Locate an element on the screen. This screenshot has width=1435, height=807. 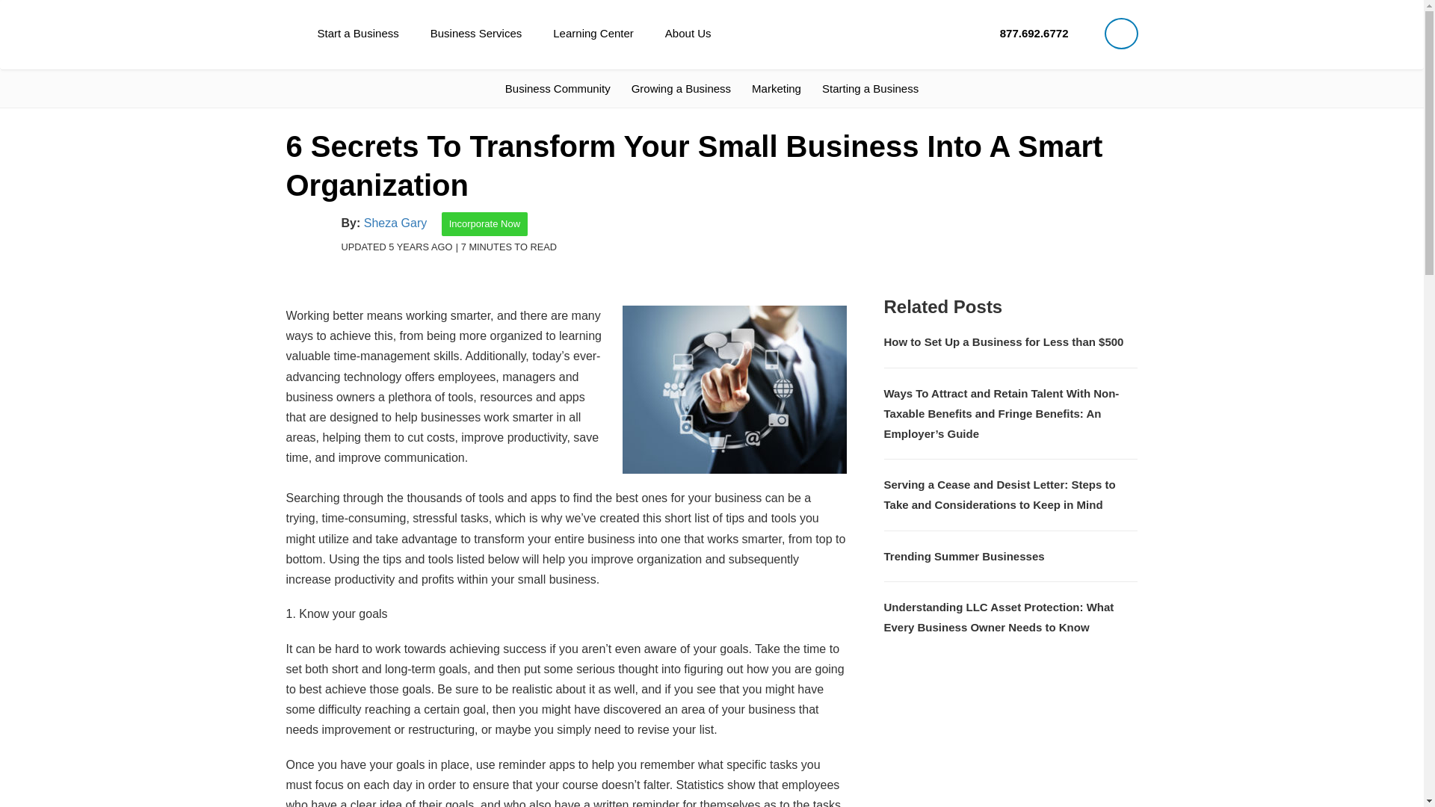
Start a Business is located at coordinates (357, 33).